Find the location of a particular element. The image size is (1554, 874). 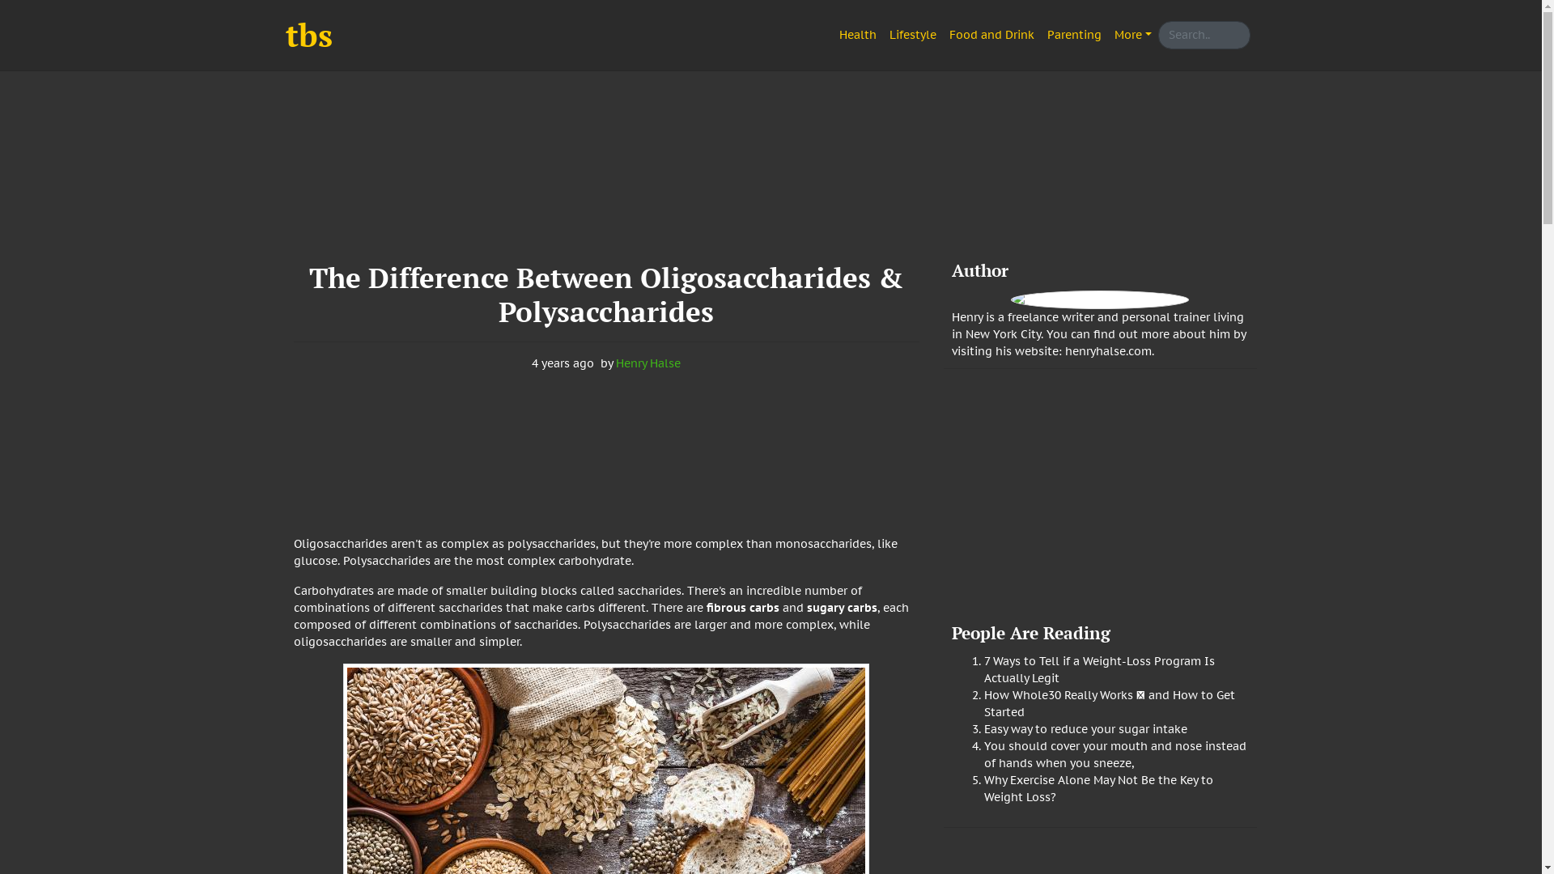

Why Exercise Alone May Not Be the Key to Weight Loss? is located at coordinates (1099, 788).